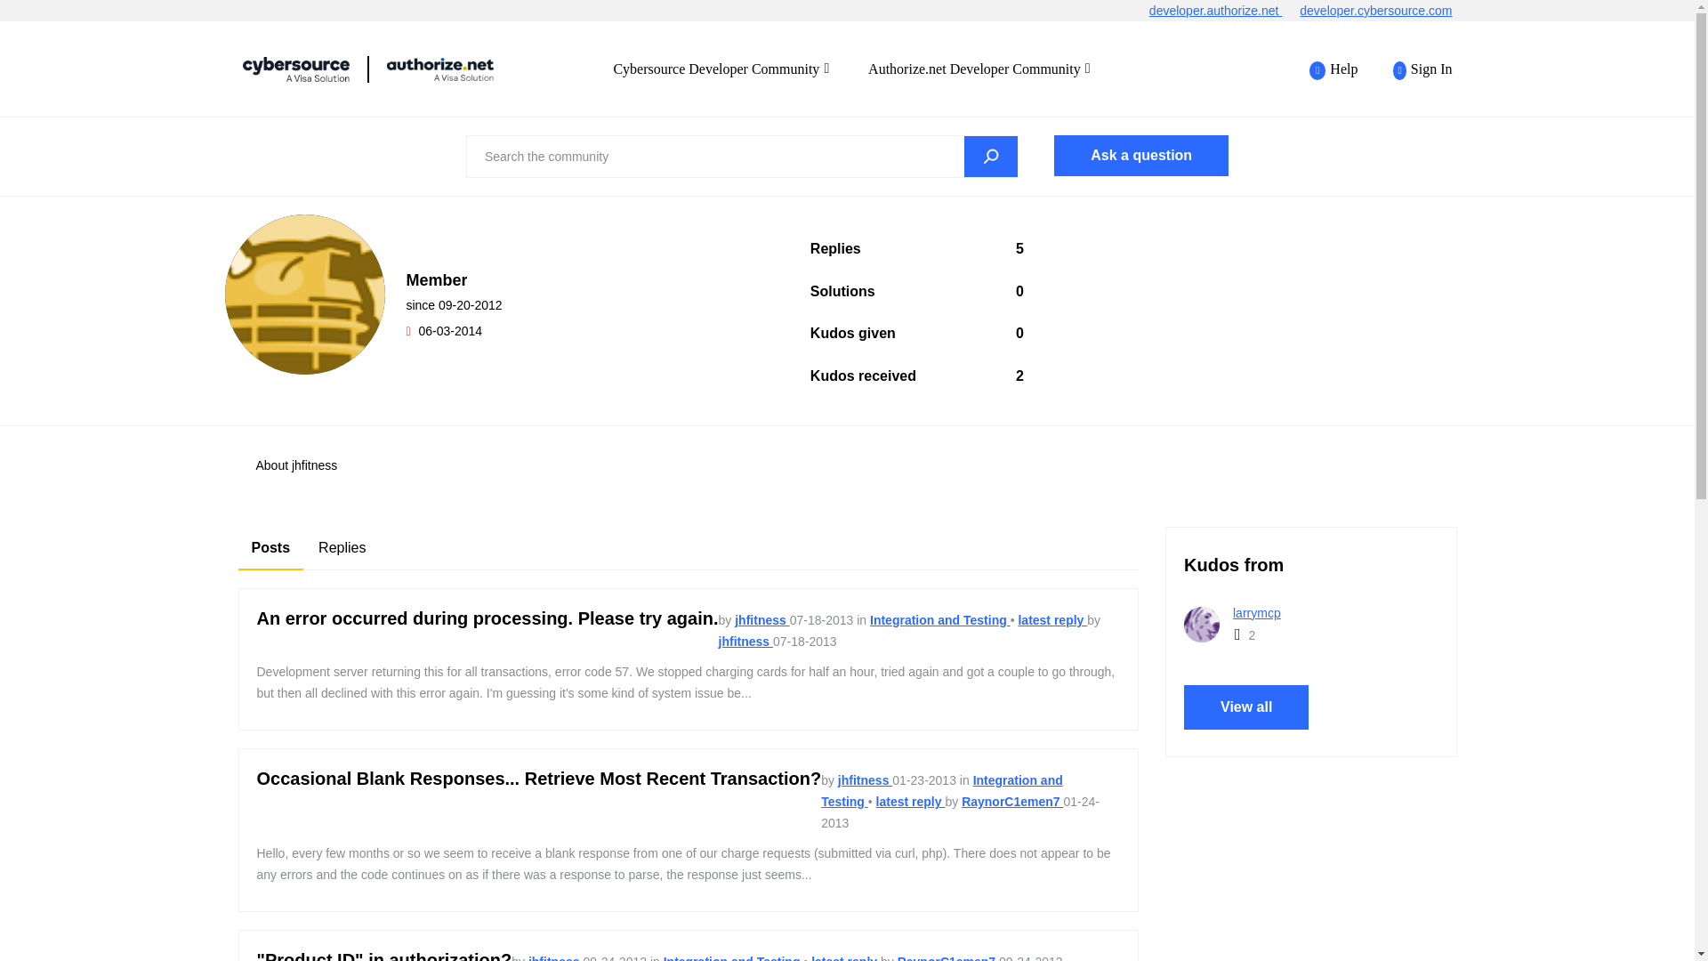 The image size is (1708, 961). Describe the element at coordinates (1011, 802) in the screenshot. I see `View profile` at that location.